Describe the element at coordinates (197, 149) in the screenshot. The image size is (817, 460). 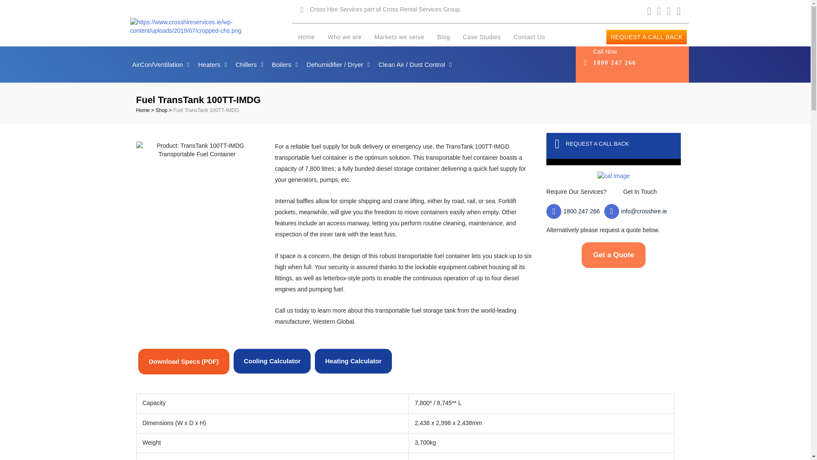
I see `Product: TransTank 100TT-IMDG Transportable Fuel Container` at that location.